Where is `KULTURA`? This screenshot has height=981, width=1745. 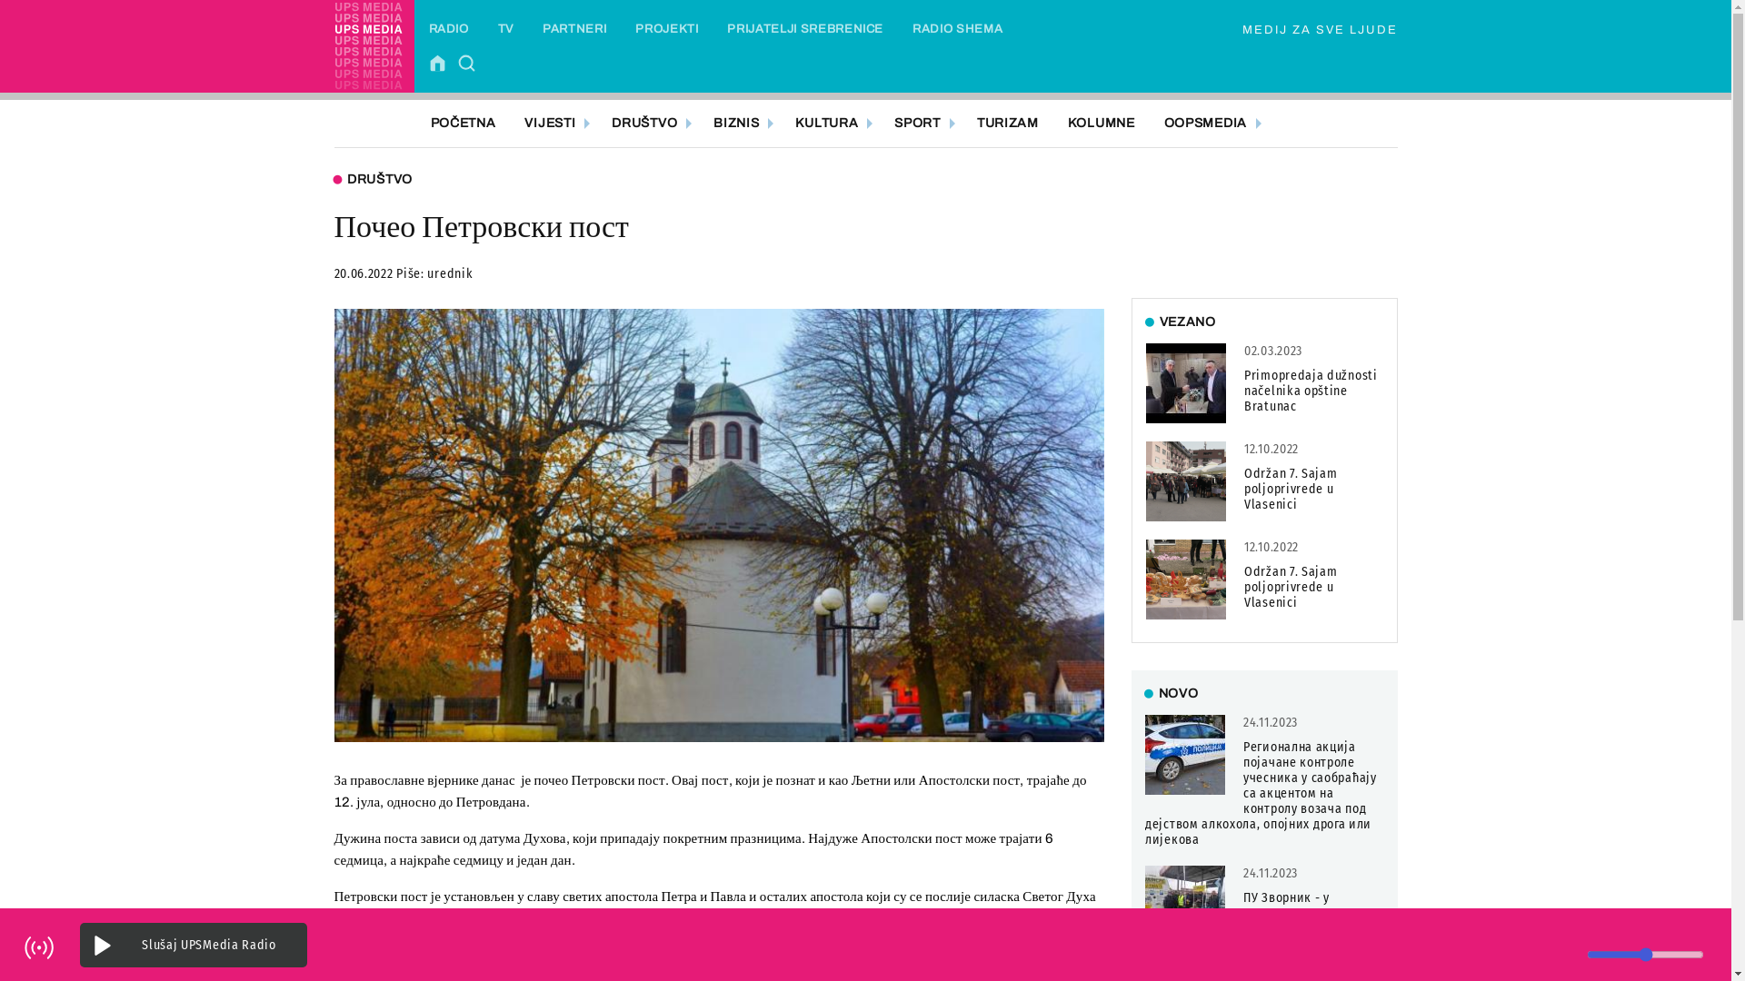 KULTURA is located at coordinates (831, 124).